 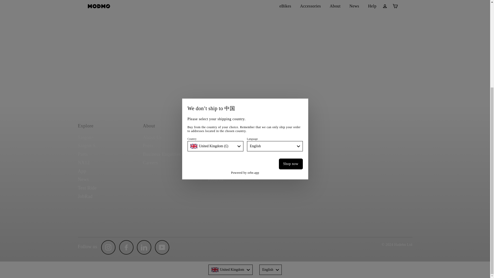 I want to click on English, so click(x=275, y=21).